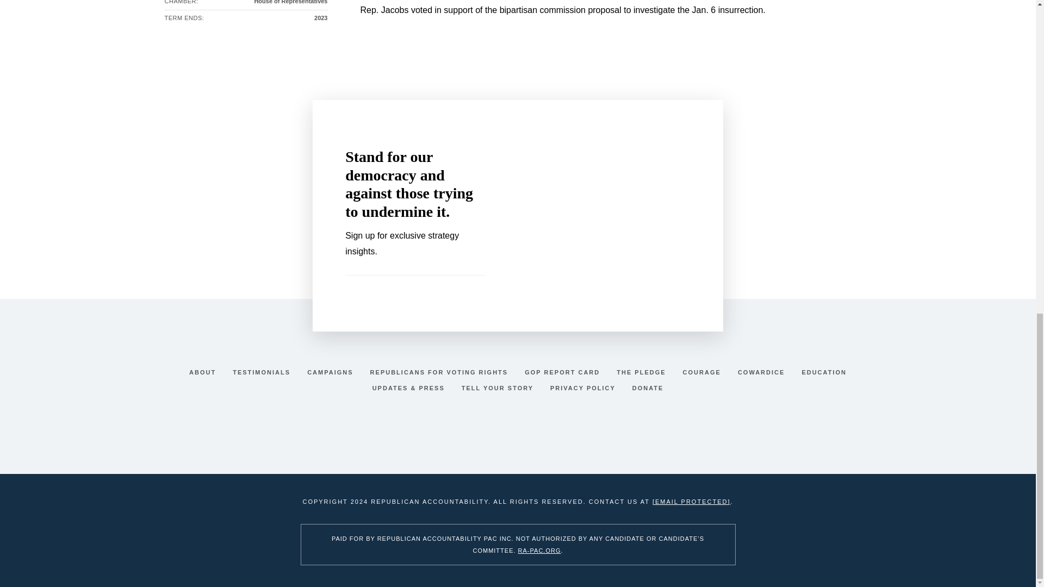  I want to click on TELL YOUR STORY, so click(498, 388).